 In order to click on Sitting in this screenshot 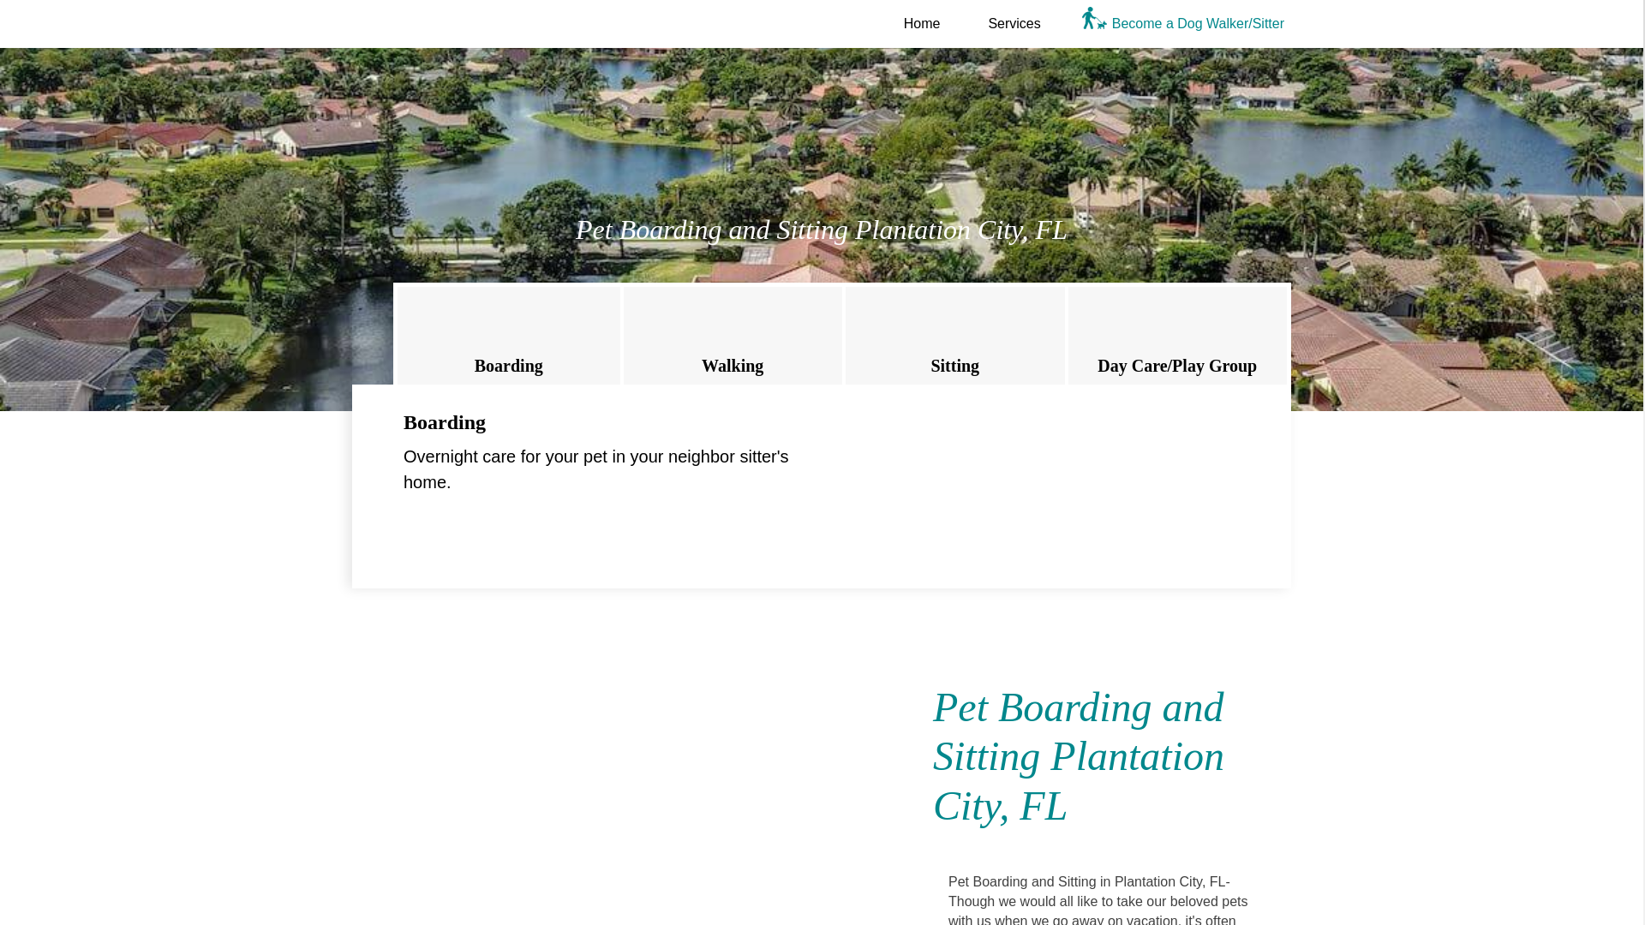, I will do `click(954, 336)`.